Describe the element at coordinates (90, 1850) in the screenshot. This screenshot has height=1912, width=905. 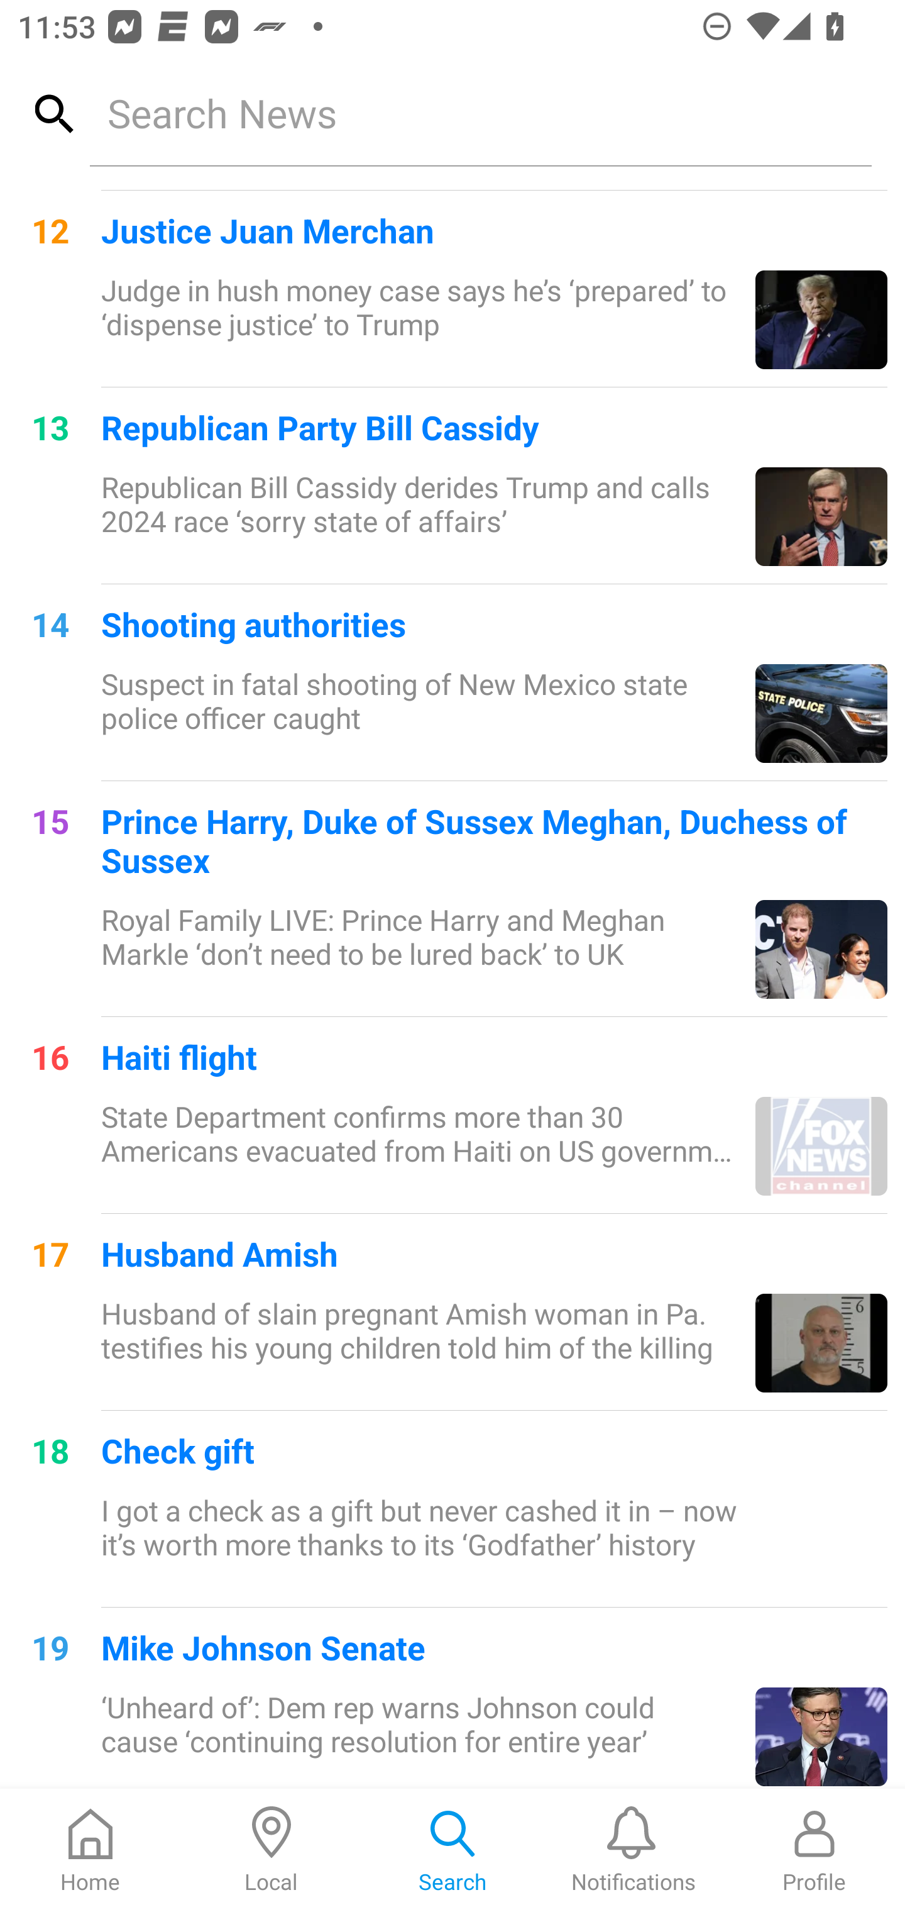
I see `Home` at that location.